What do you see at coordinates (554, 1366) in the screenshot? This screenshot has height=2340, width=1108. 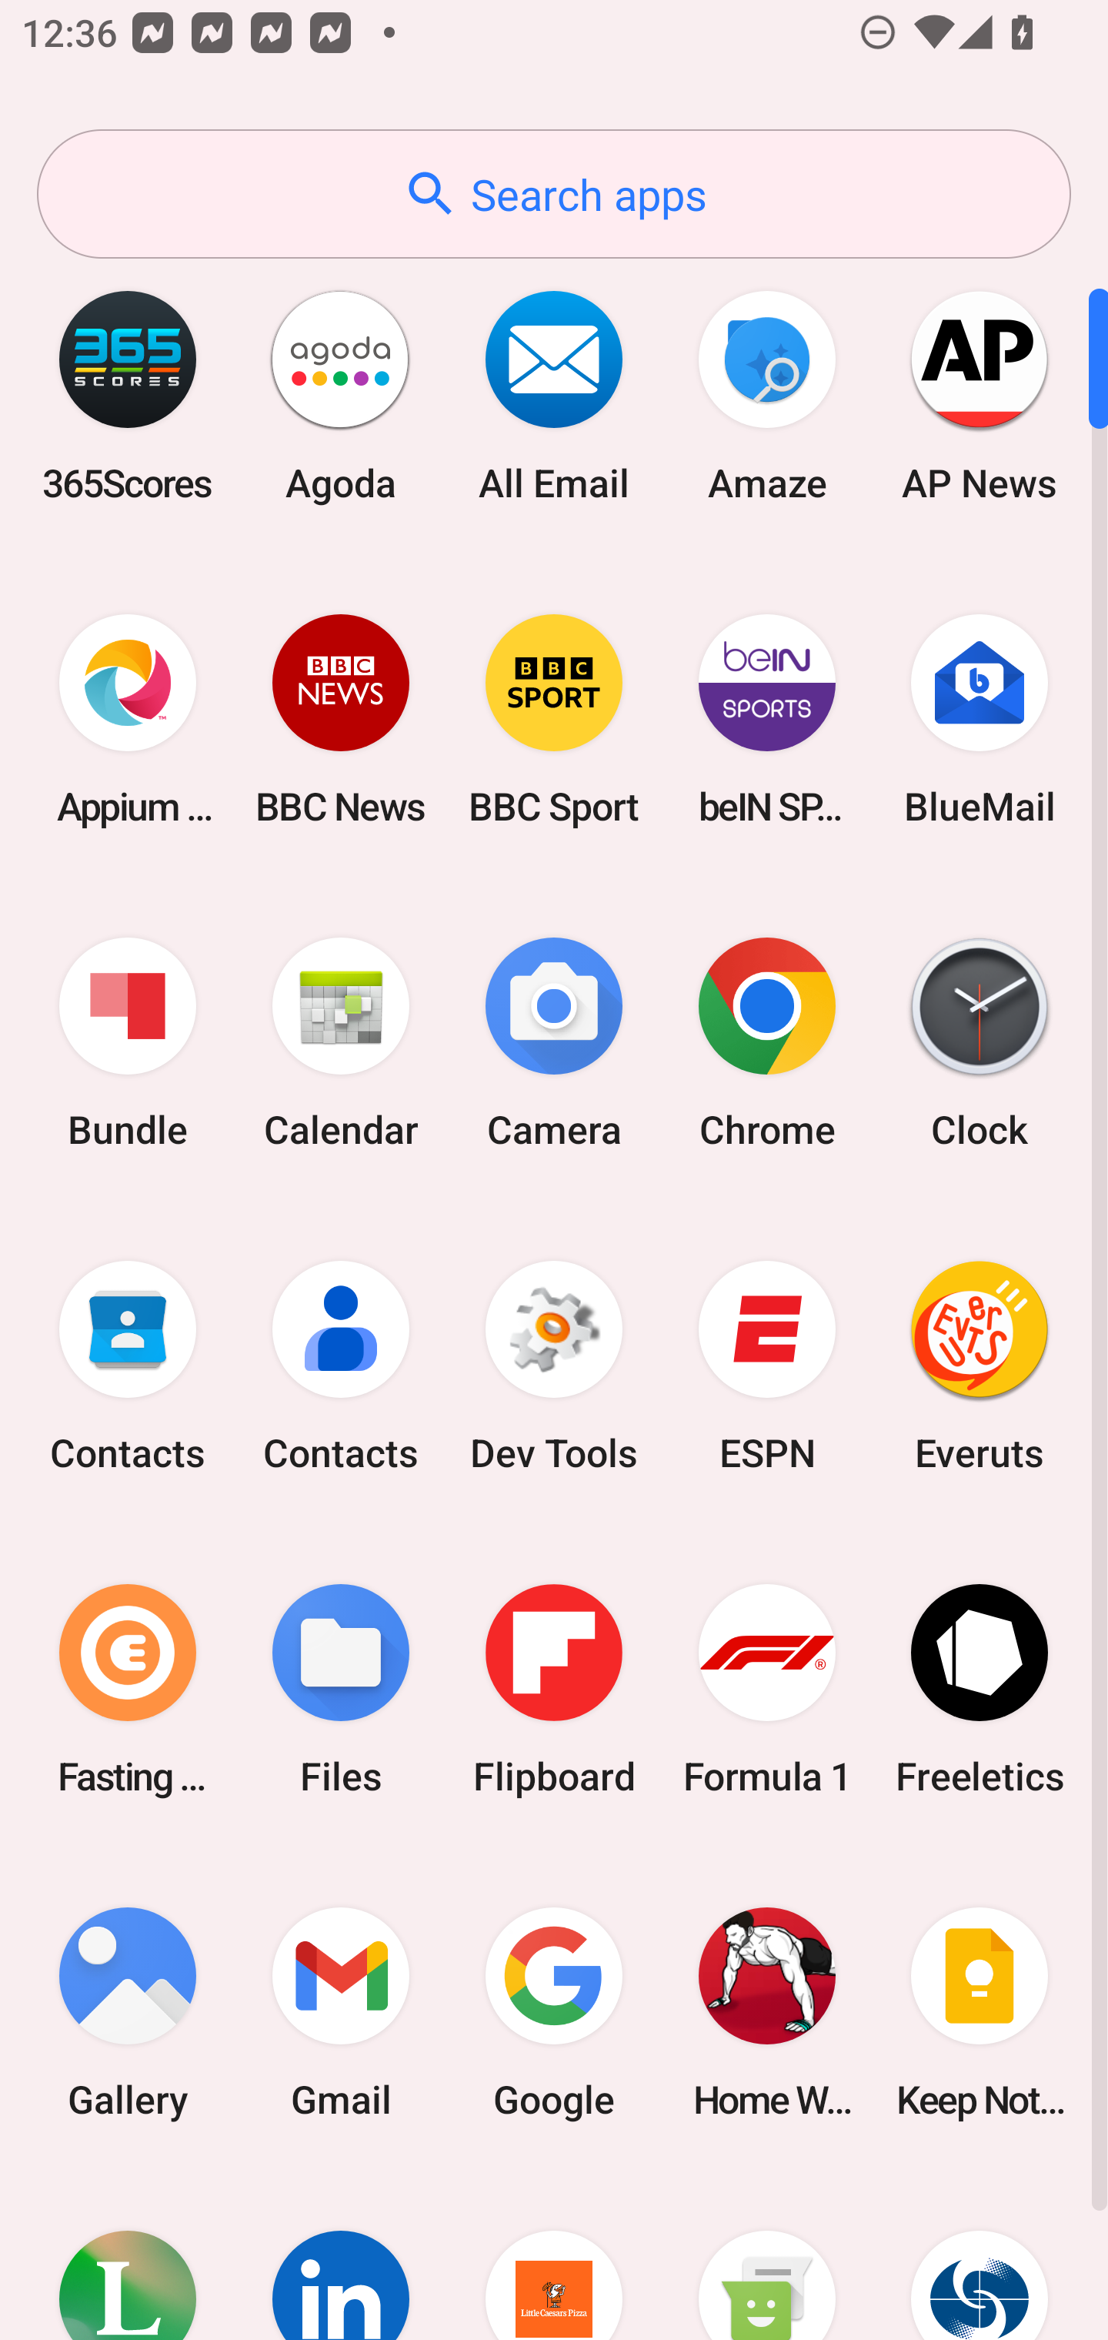 I see `Dev Tools` at bounding box center [554, 1366].